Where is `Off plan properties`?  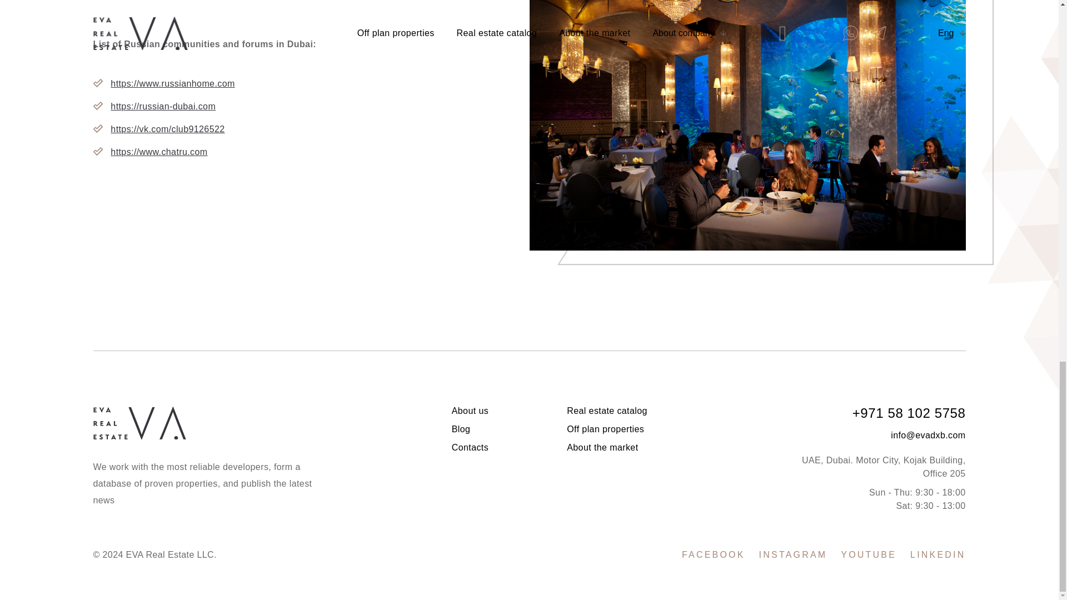
Off plan properties is located at coordinates (605, 429).